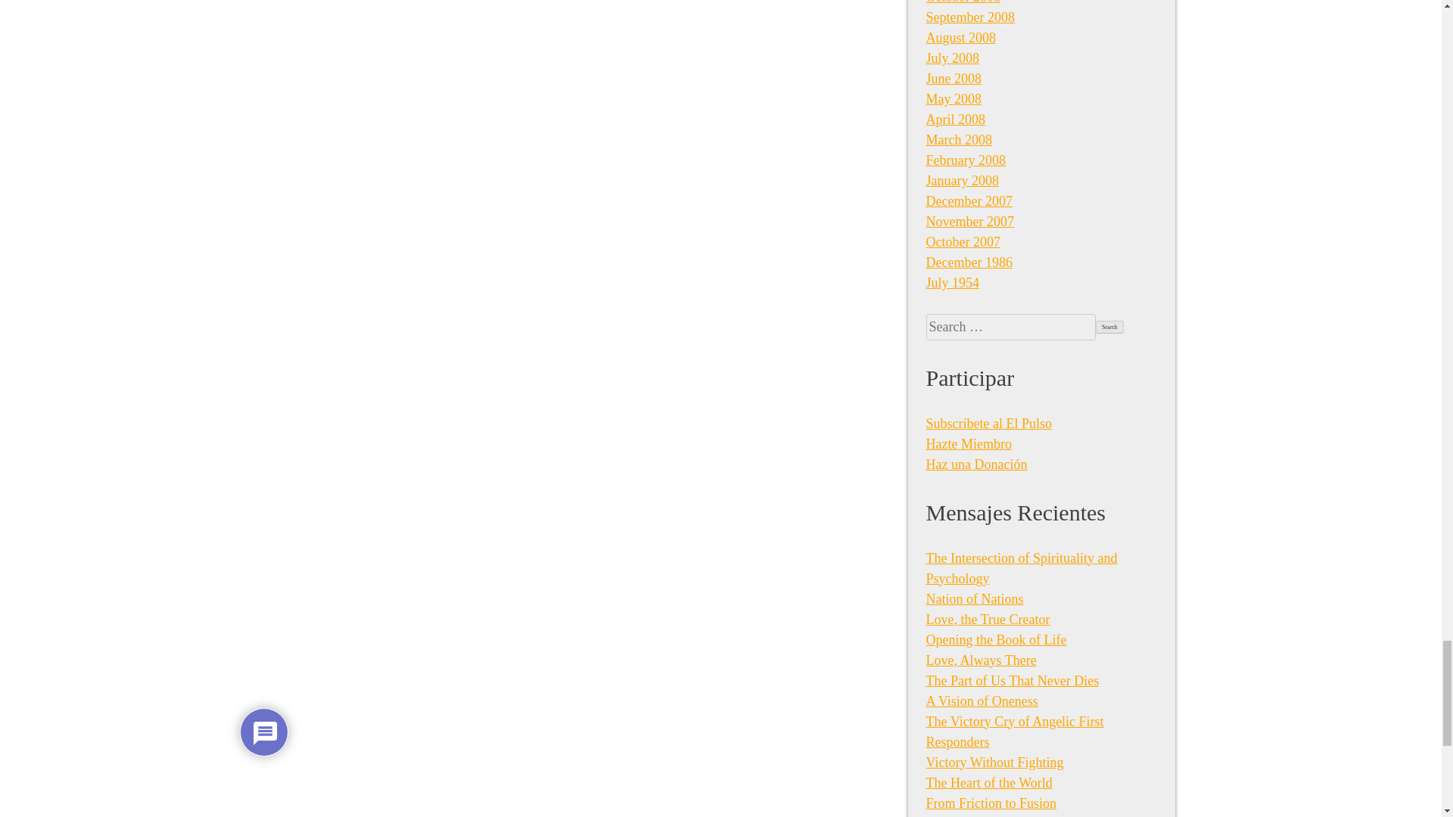  What do you see at coordinates (1109, 327) in the screenshot?
I see `Search` at bounding box center [1109, 327].